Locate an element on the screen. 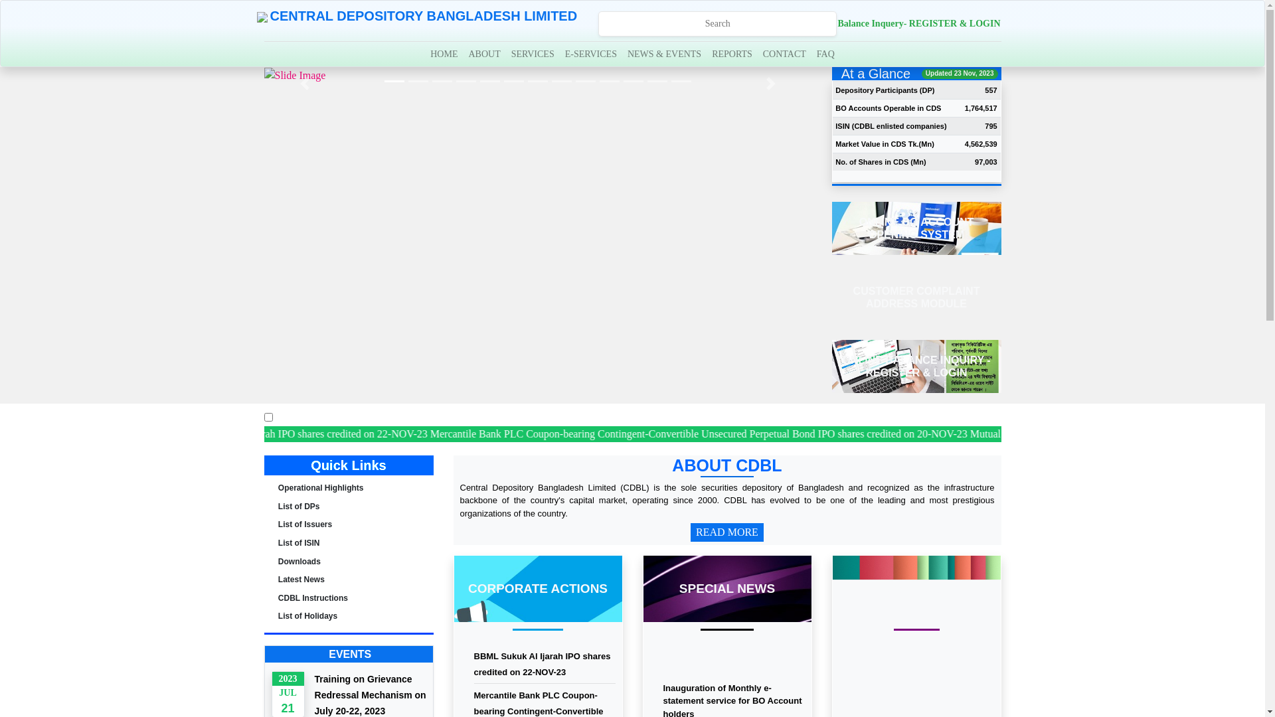  CENTRAL DEPOSITORY BANGLADESH LIMITED is located at coordinates (418, 24).